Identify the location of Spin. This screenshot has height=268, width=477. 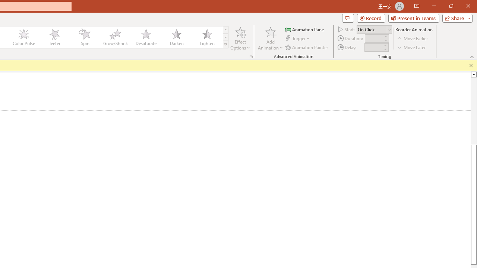
(85, 37).